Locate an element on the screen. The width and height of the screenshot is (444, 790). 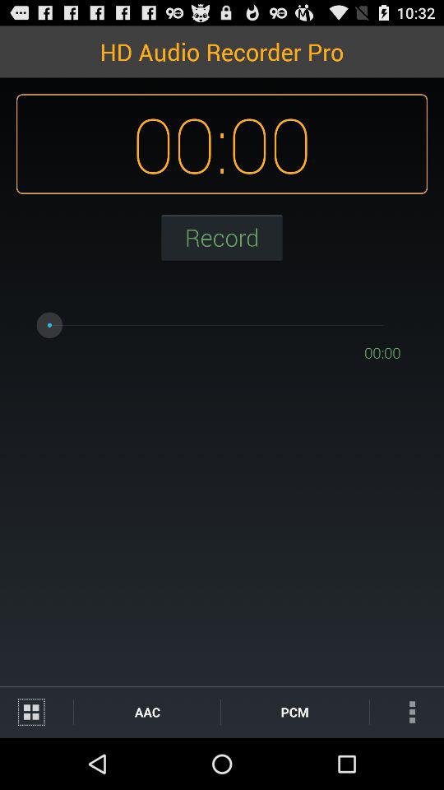
flip to pcm is located at coordinates (294, 711).